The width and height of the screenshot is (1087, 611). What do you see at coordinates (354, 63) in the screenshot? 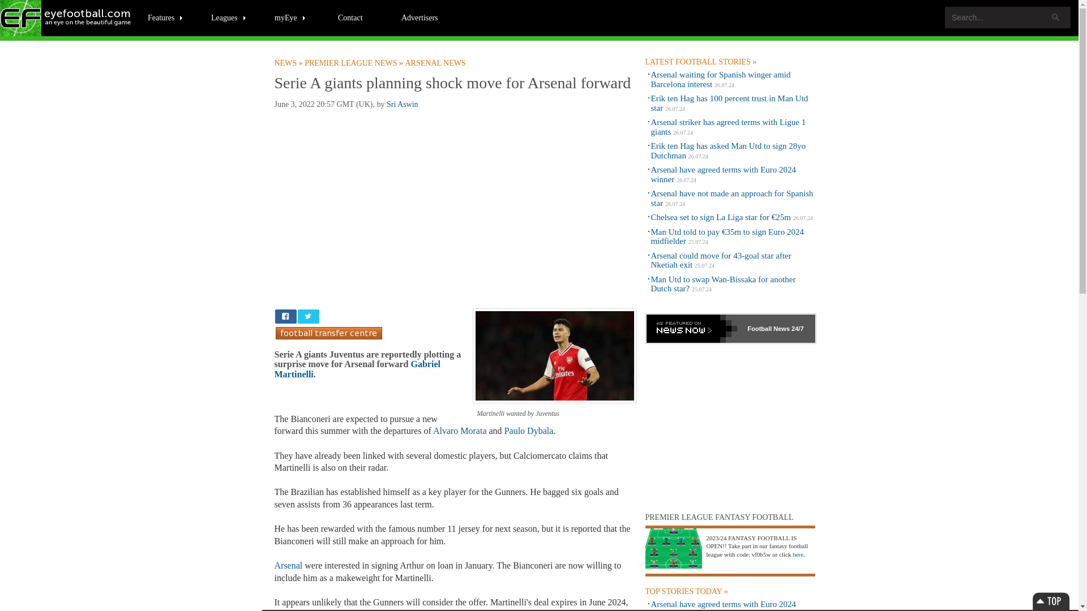
I see `Premier League news` at bounding box center [354, 63].